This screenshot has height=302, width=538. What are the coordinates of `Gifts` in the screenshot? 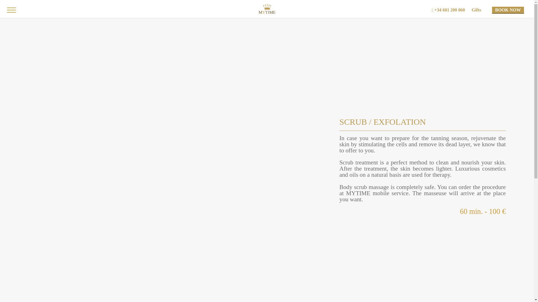 It's located at (480, 10).